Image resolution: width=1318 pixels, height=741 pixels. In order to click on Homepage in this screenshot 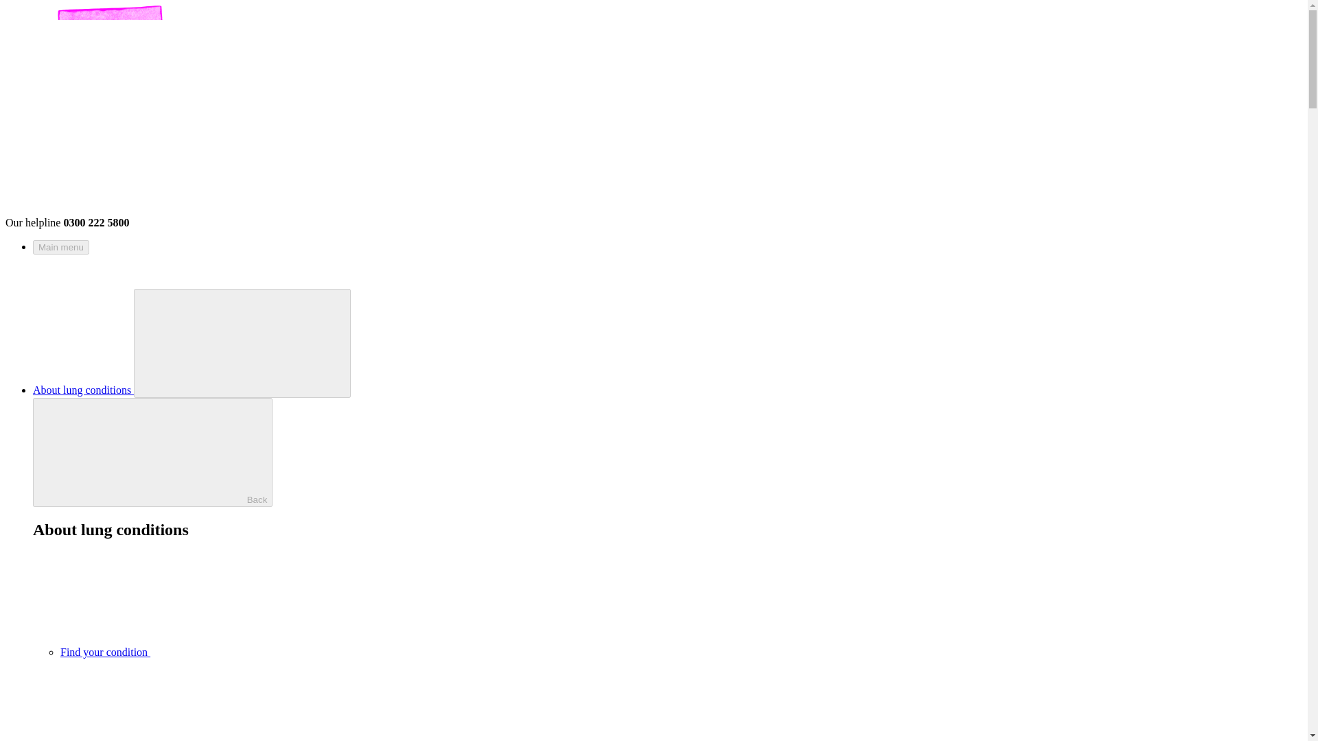, I will do `click(115, 210)`.